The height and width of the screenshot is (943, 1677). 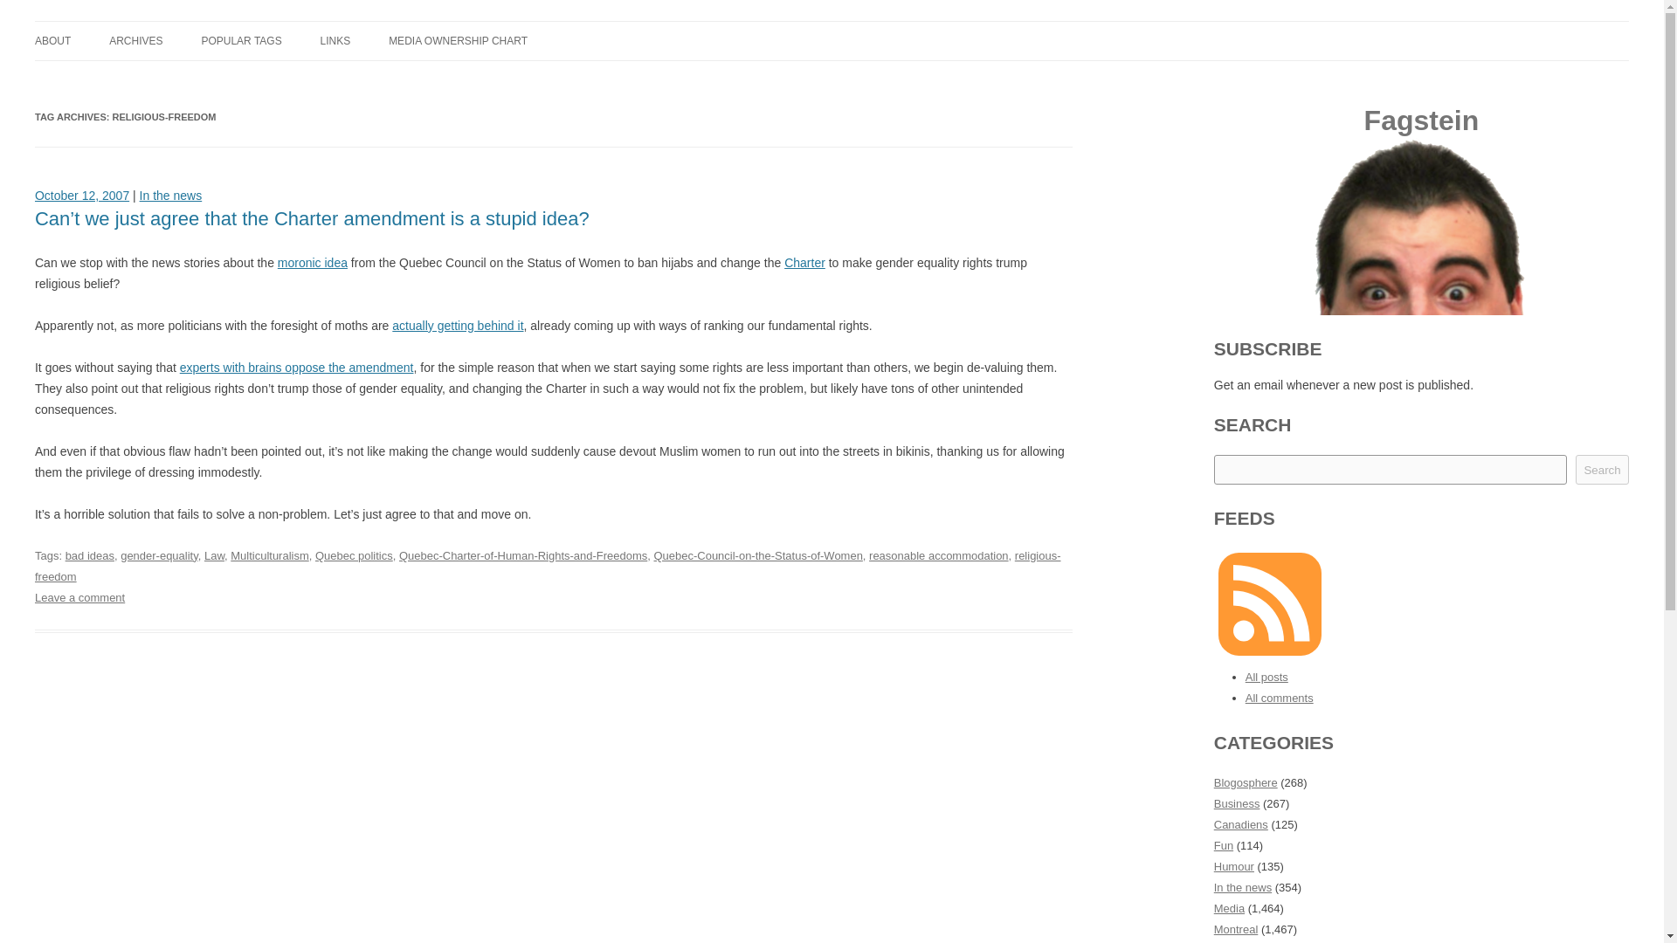 What do you see at coordinates (1229, 908) in the screenshot?
I see `Media` at bounding box center [1229, 908].